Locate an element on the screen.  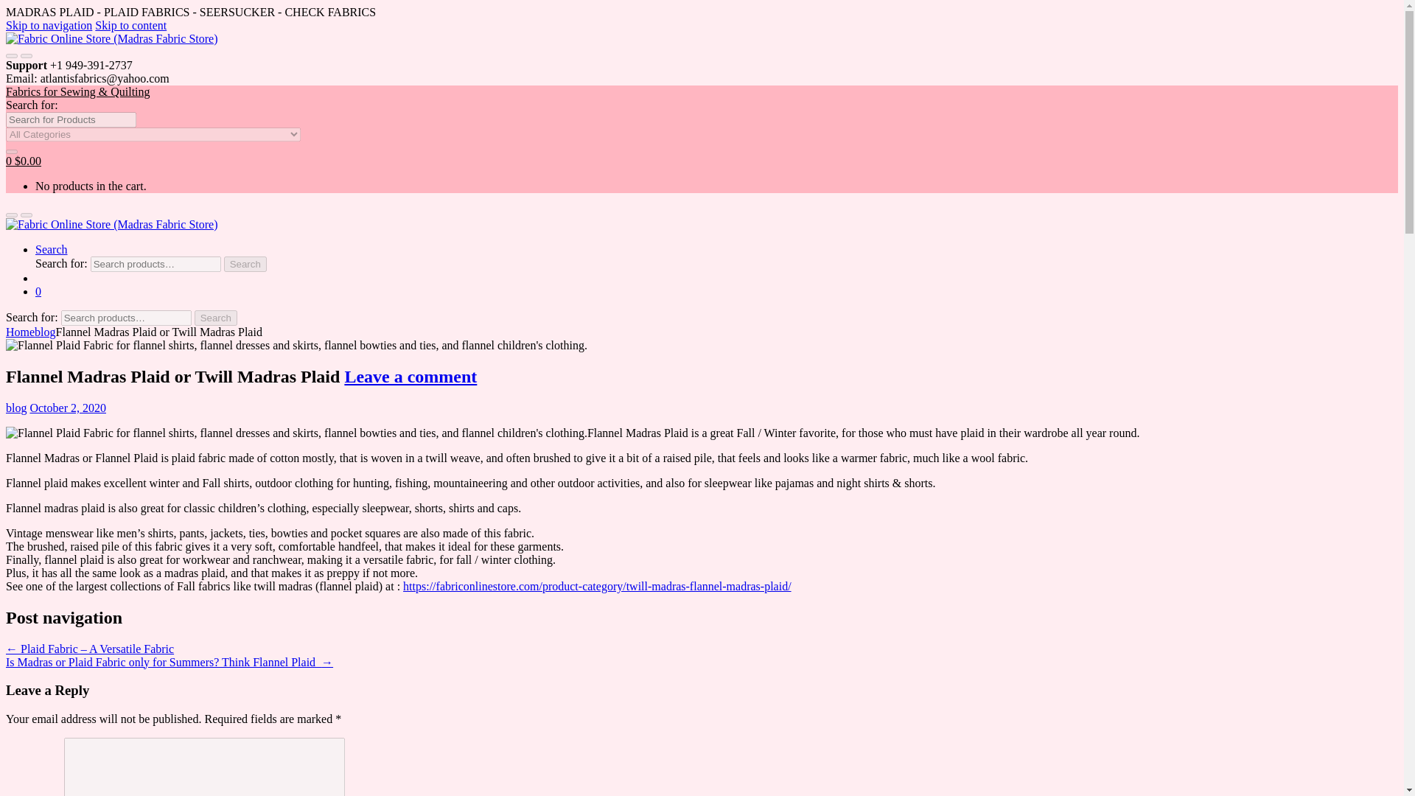
Skip to navigation is located at coordinates (49, 25).